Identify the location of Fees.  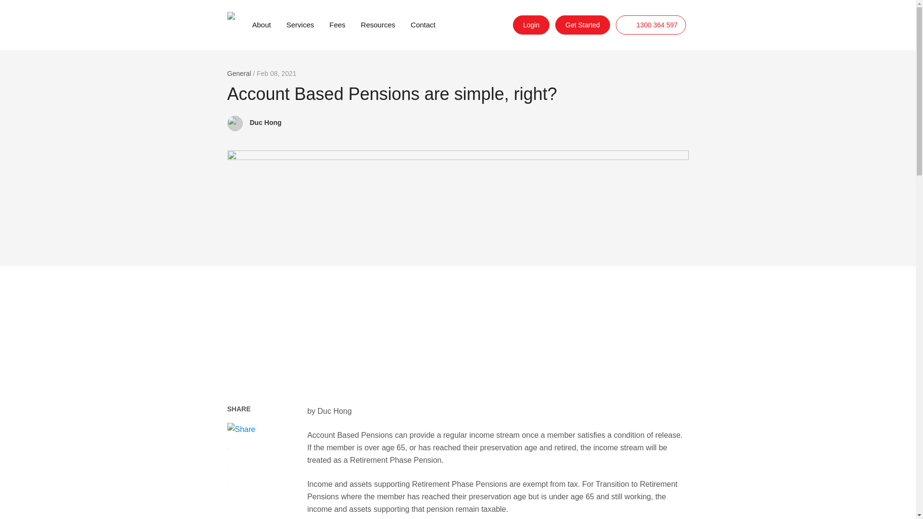
(337, 25).